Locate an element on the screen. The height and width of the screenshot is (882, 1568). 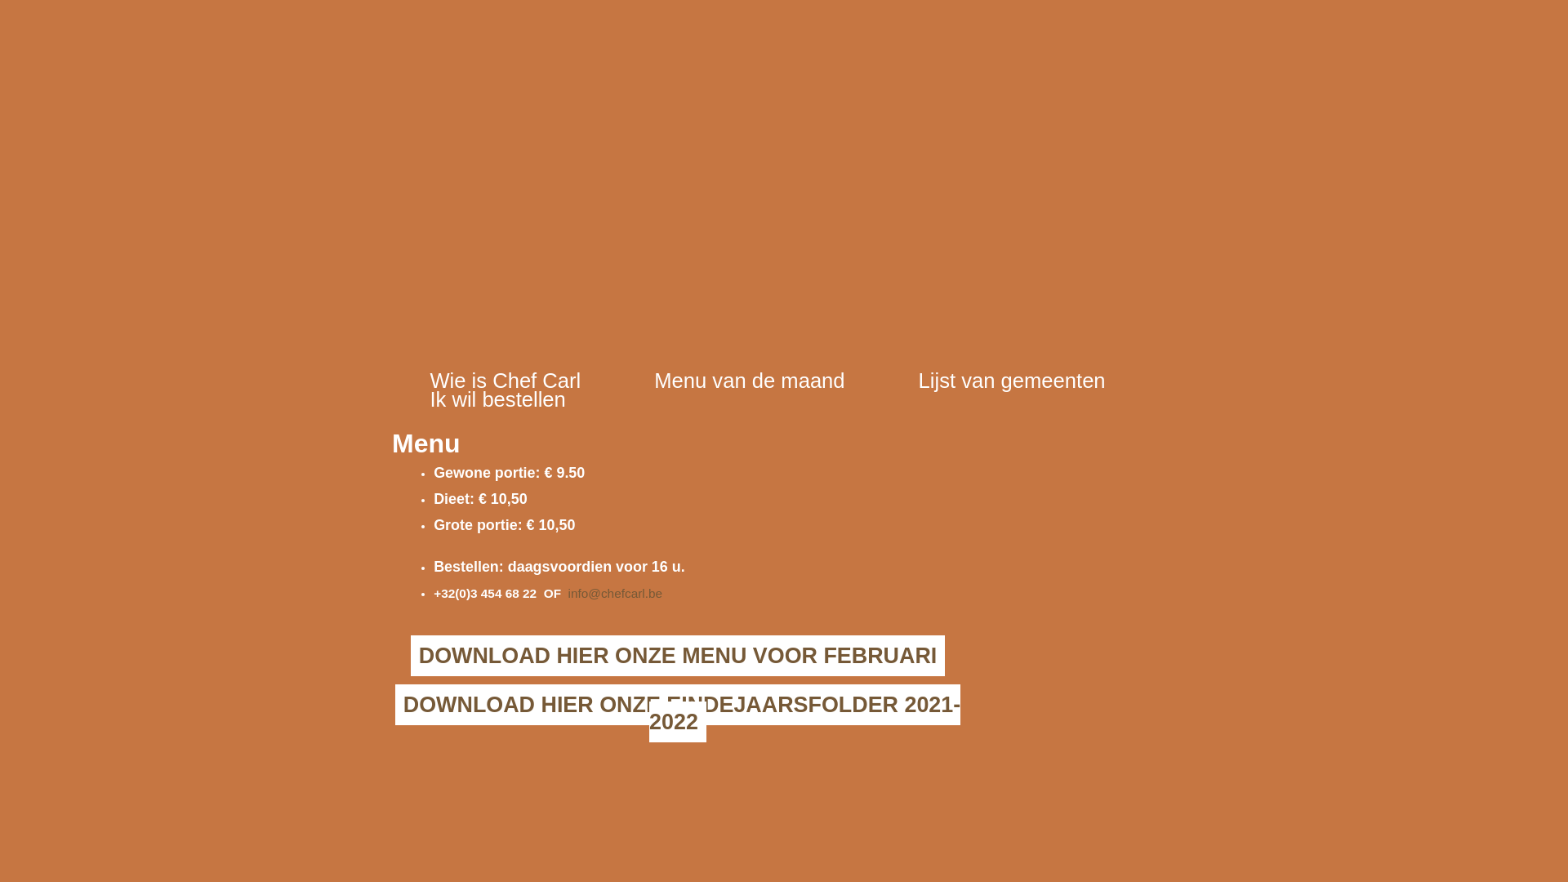
Ik wil bestellen is located at coordinates (497, 399).